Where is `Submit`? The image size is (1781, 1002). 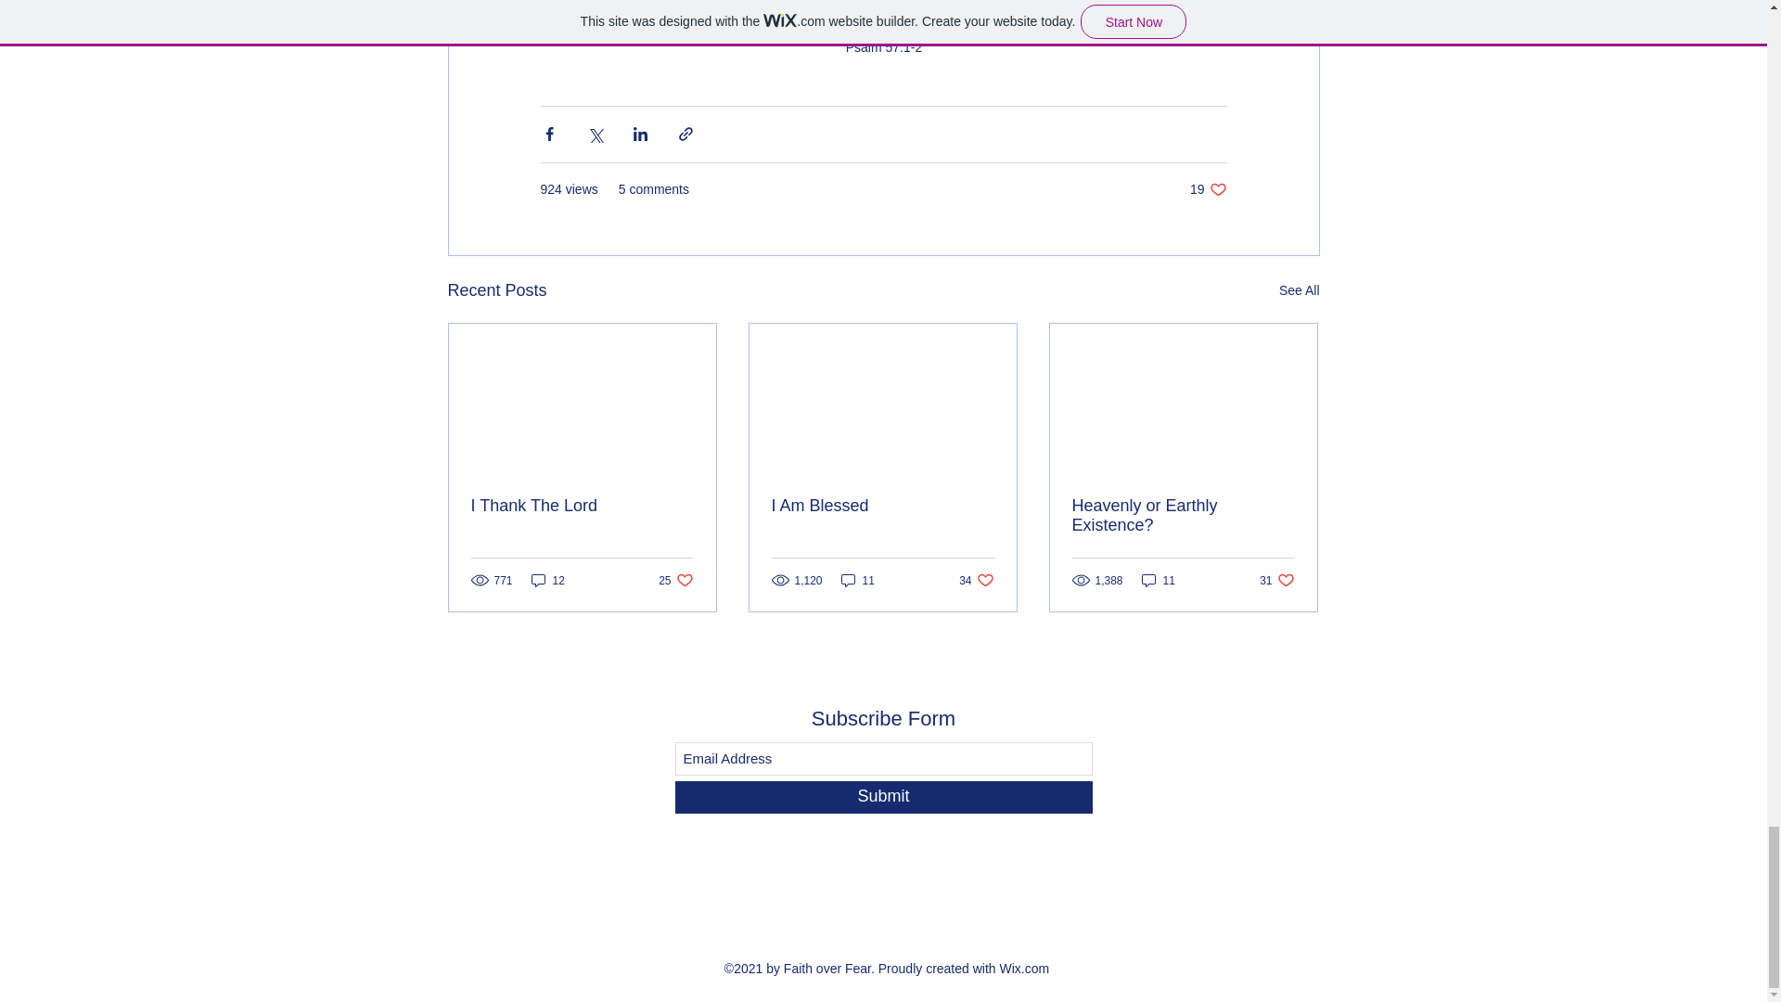 Submit is located at coordinates (883, 797).